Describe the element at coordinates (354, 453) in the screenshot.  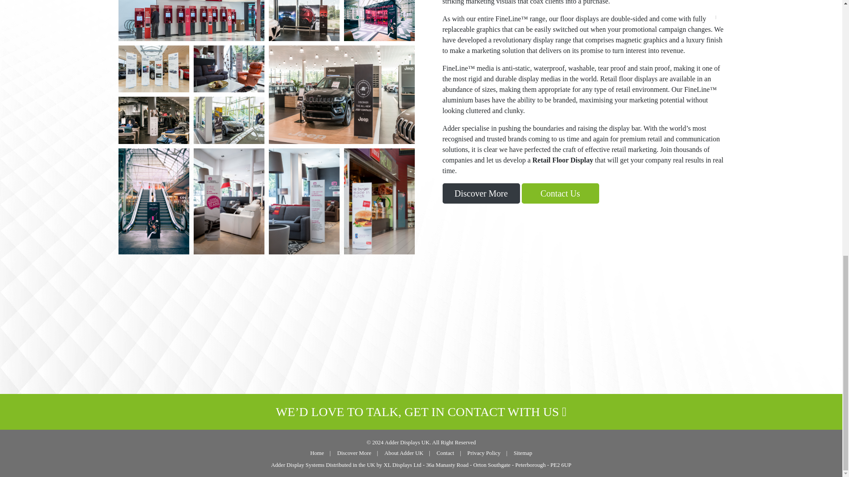
I see `Discover More` at that location.